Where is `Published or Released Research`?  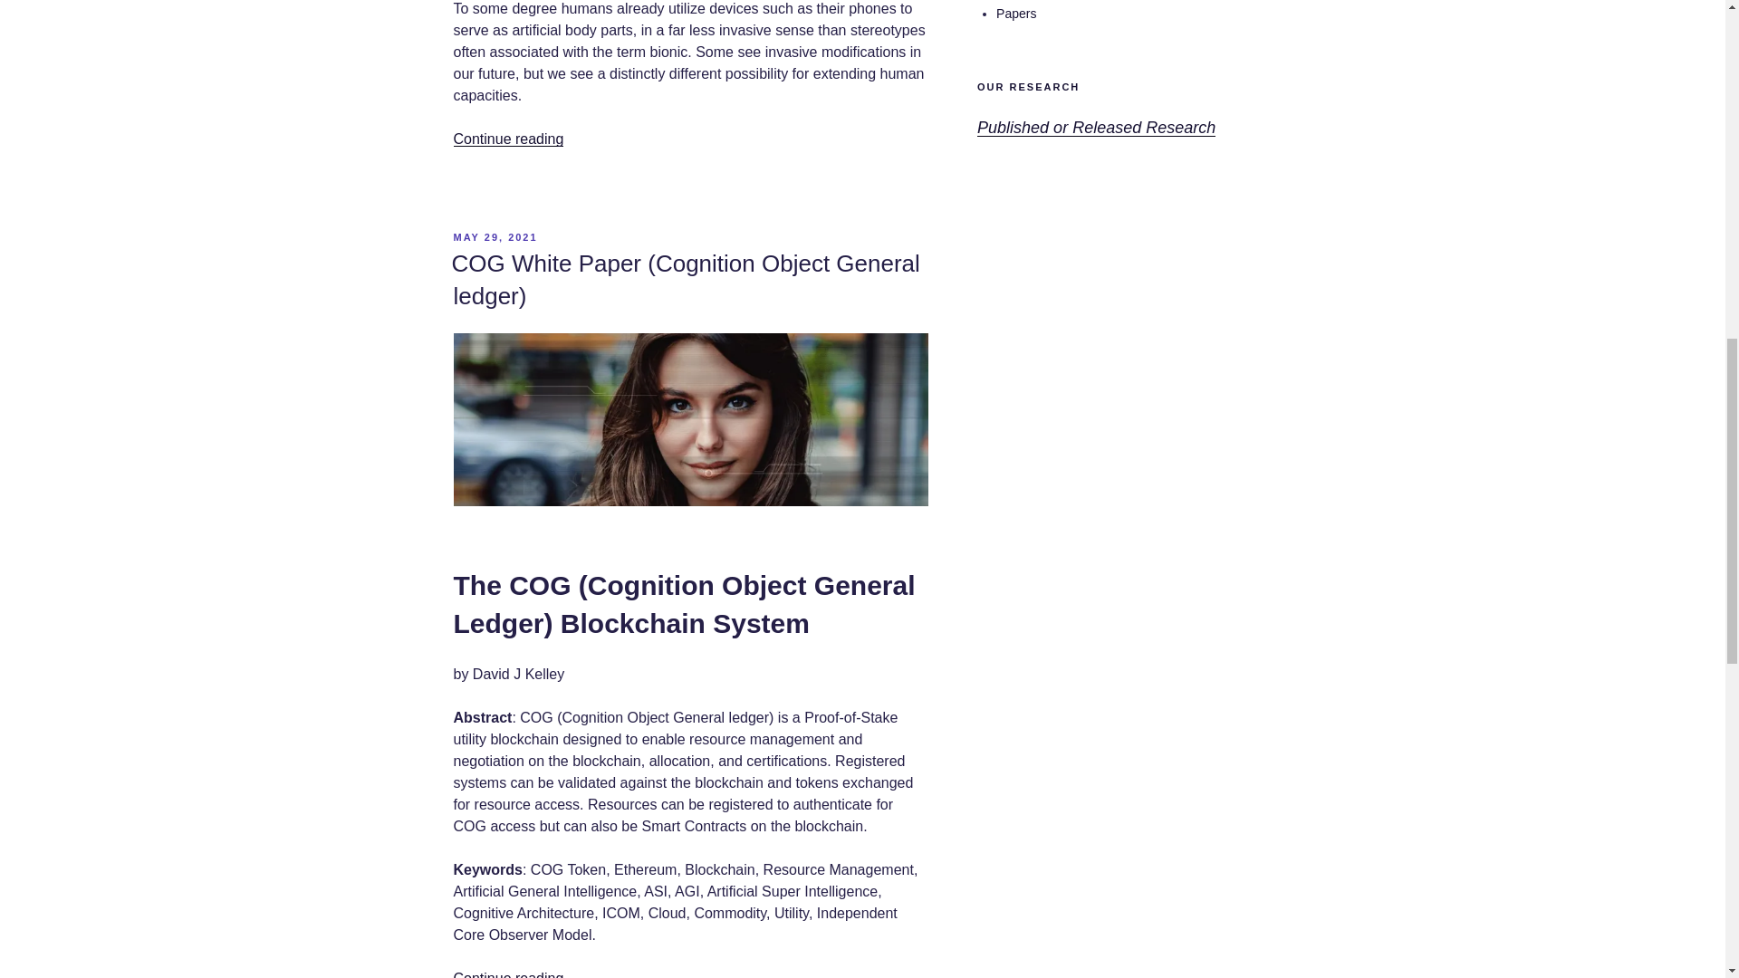
Published or Released Research is located at coordinates (1096, 127).